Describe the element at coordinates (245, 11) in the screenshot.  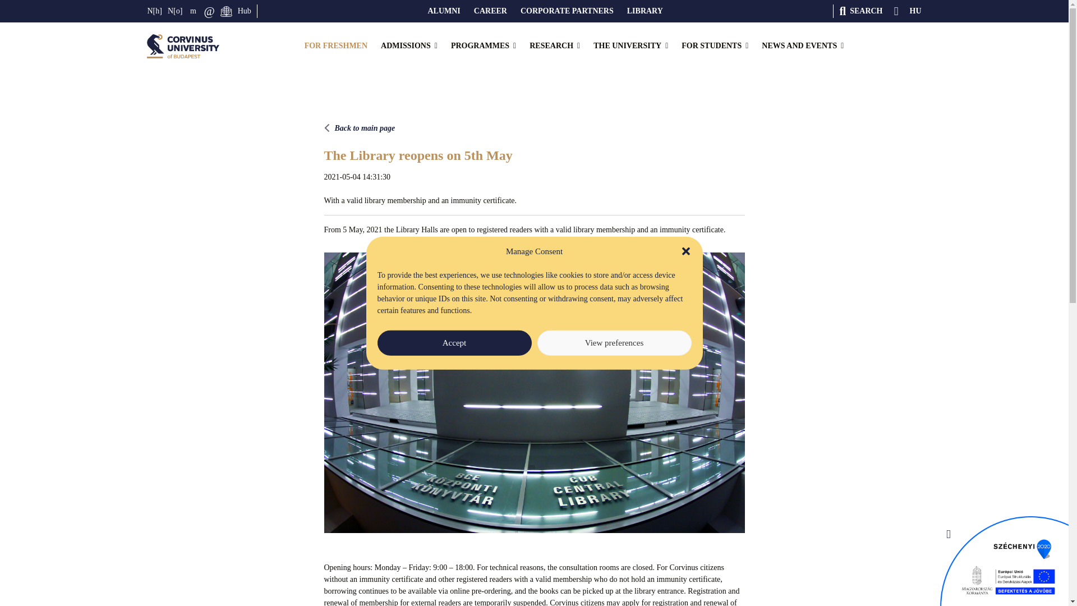
I see `Hub` at that location.